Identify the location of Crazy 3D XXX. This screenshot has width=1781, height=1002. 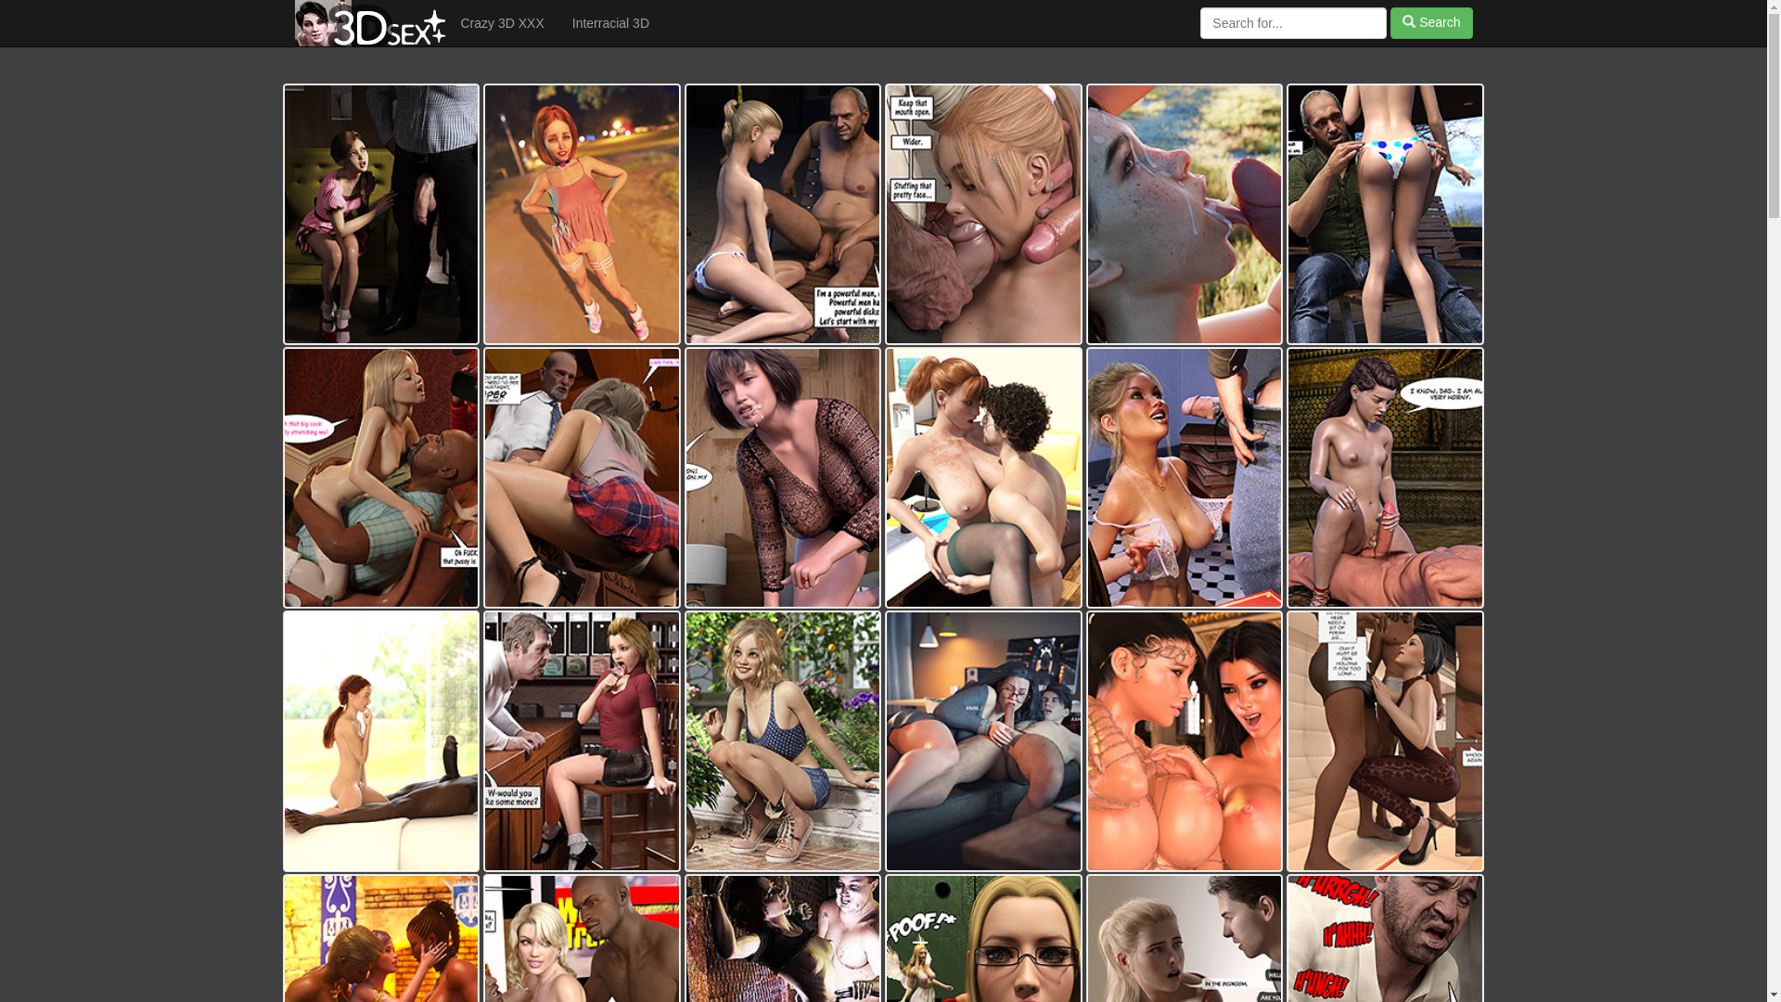
(503, 23).